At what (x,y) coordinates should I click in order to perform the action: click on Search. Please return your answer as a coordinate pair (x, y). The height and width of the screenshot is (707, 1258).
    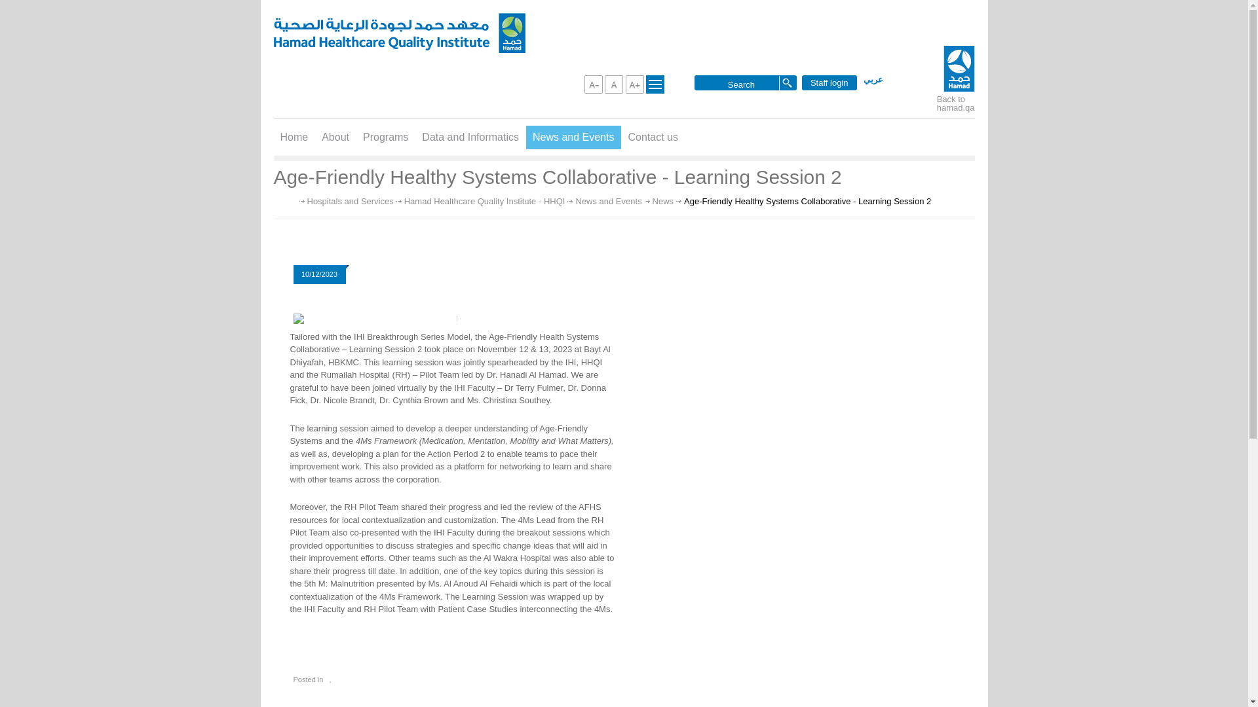
    Looking at the image, I should click on (740, 84).